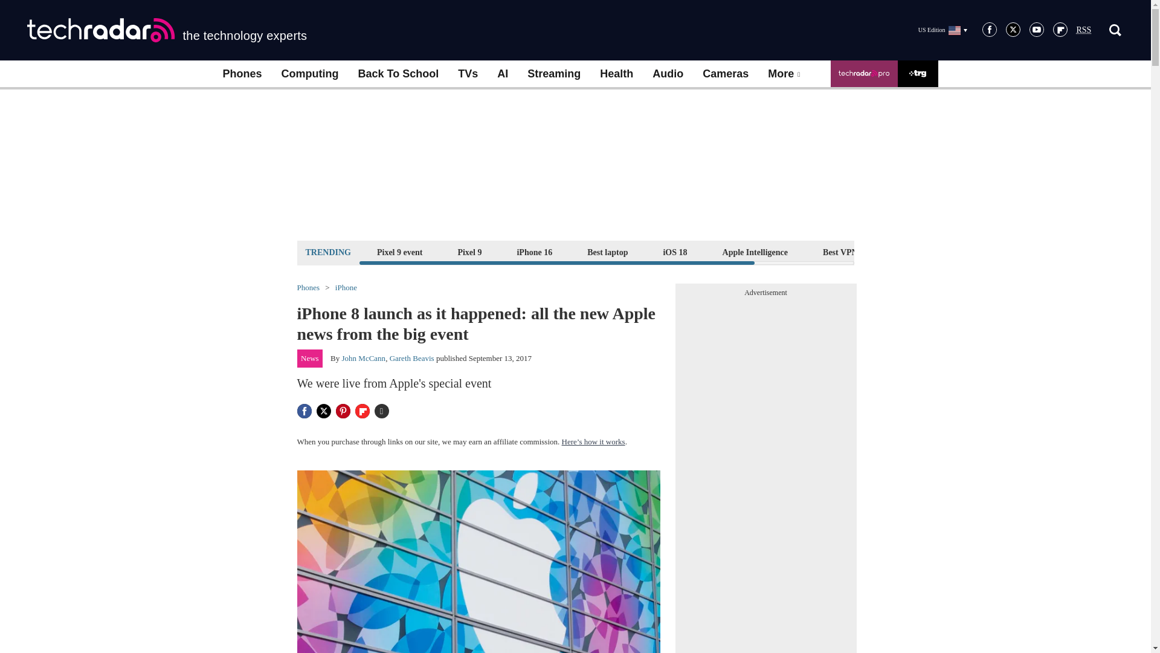 The width and height of the screenshot is (1160, 653). Describe the element at coordinates (468, 74) in the screenshot. I see `TVs` at that location.